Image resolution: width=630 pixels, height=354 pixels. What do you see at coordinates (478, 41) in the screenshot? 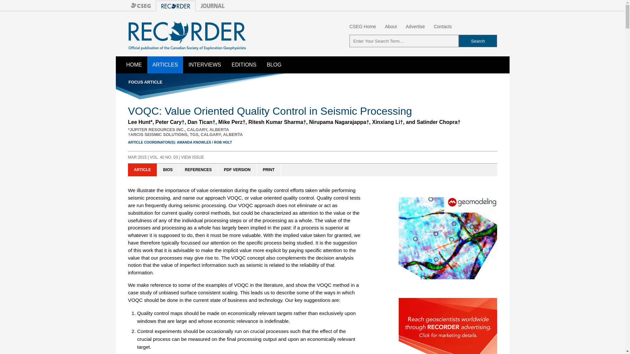
I see `Search` at bounding box center [478, 41].